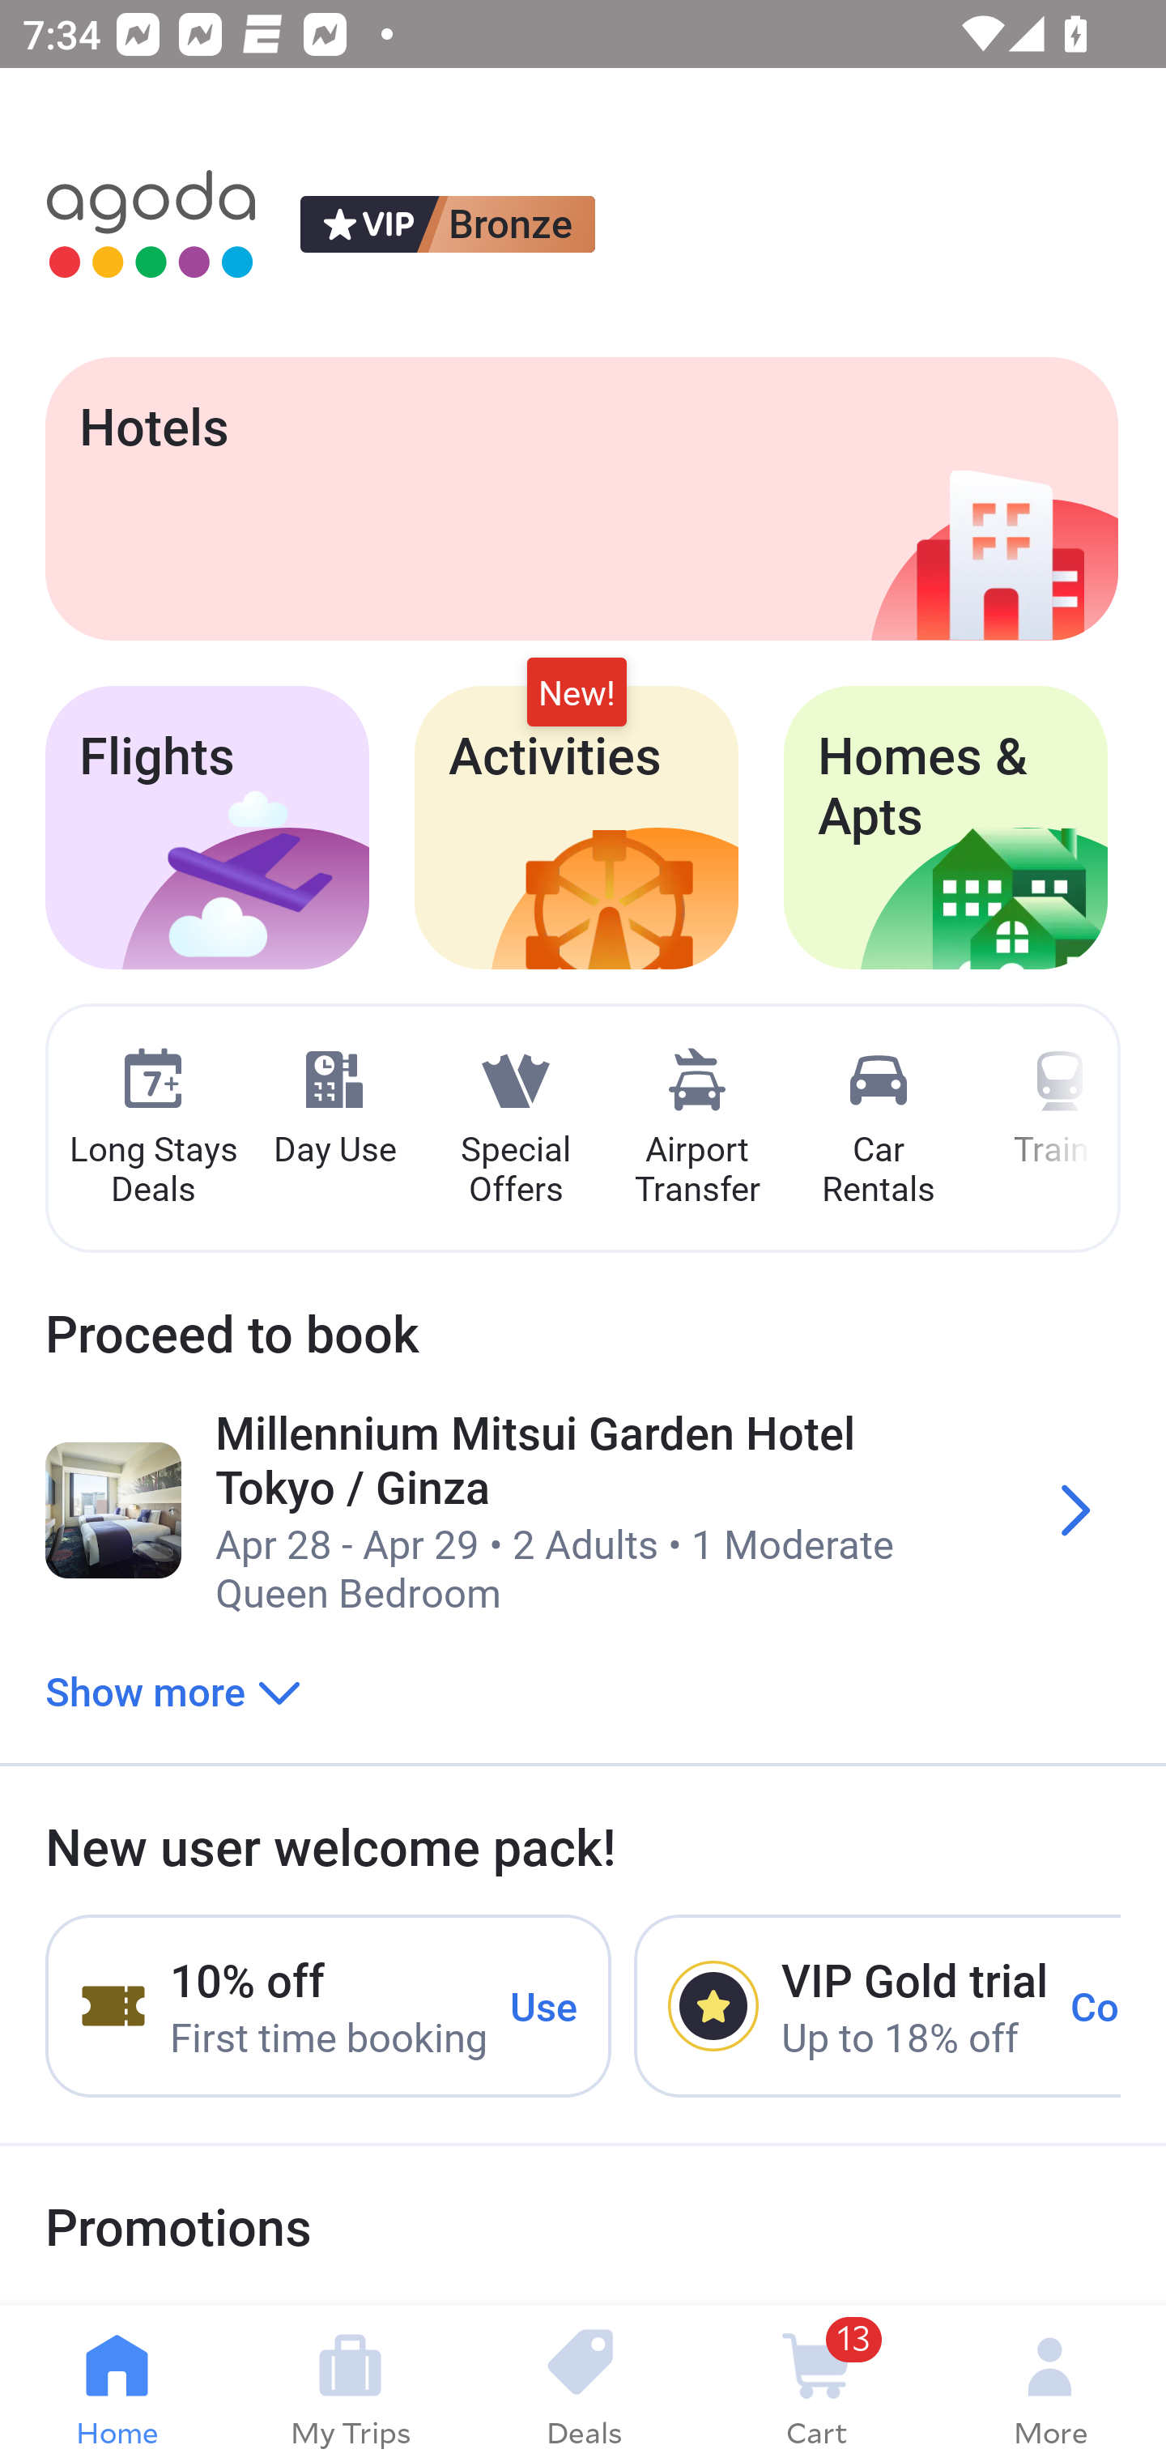 The height and width of the screenshot is (2462, 1166). I want to click on Home, so click(117, 2384).